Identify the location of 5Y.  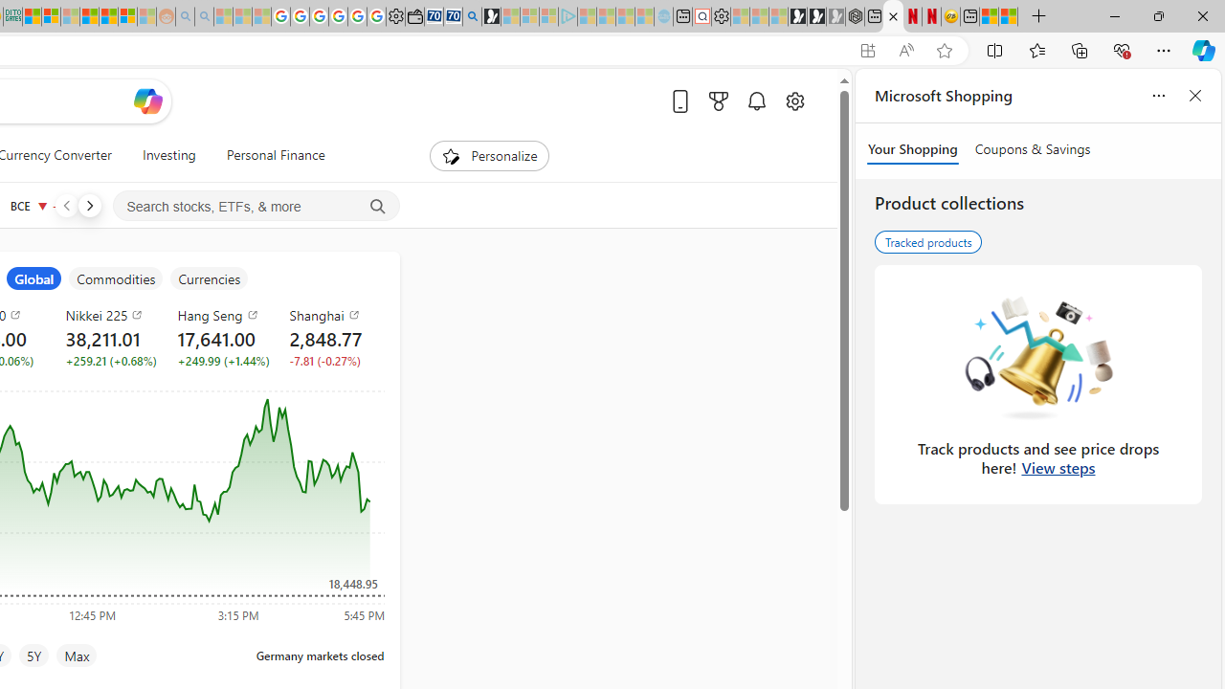
(34, 655).